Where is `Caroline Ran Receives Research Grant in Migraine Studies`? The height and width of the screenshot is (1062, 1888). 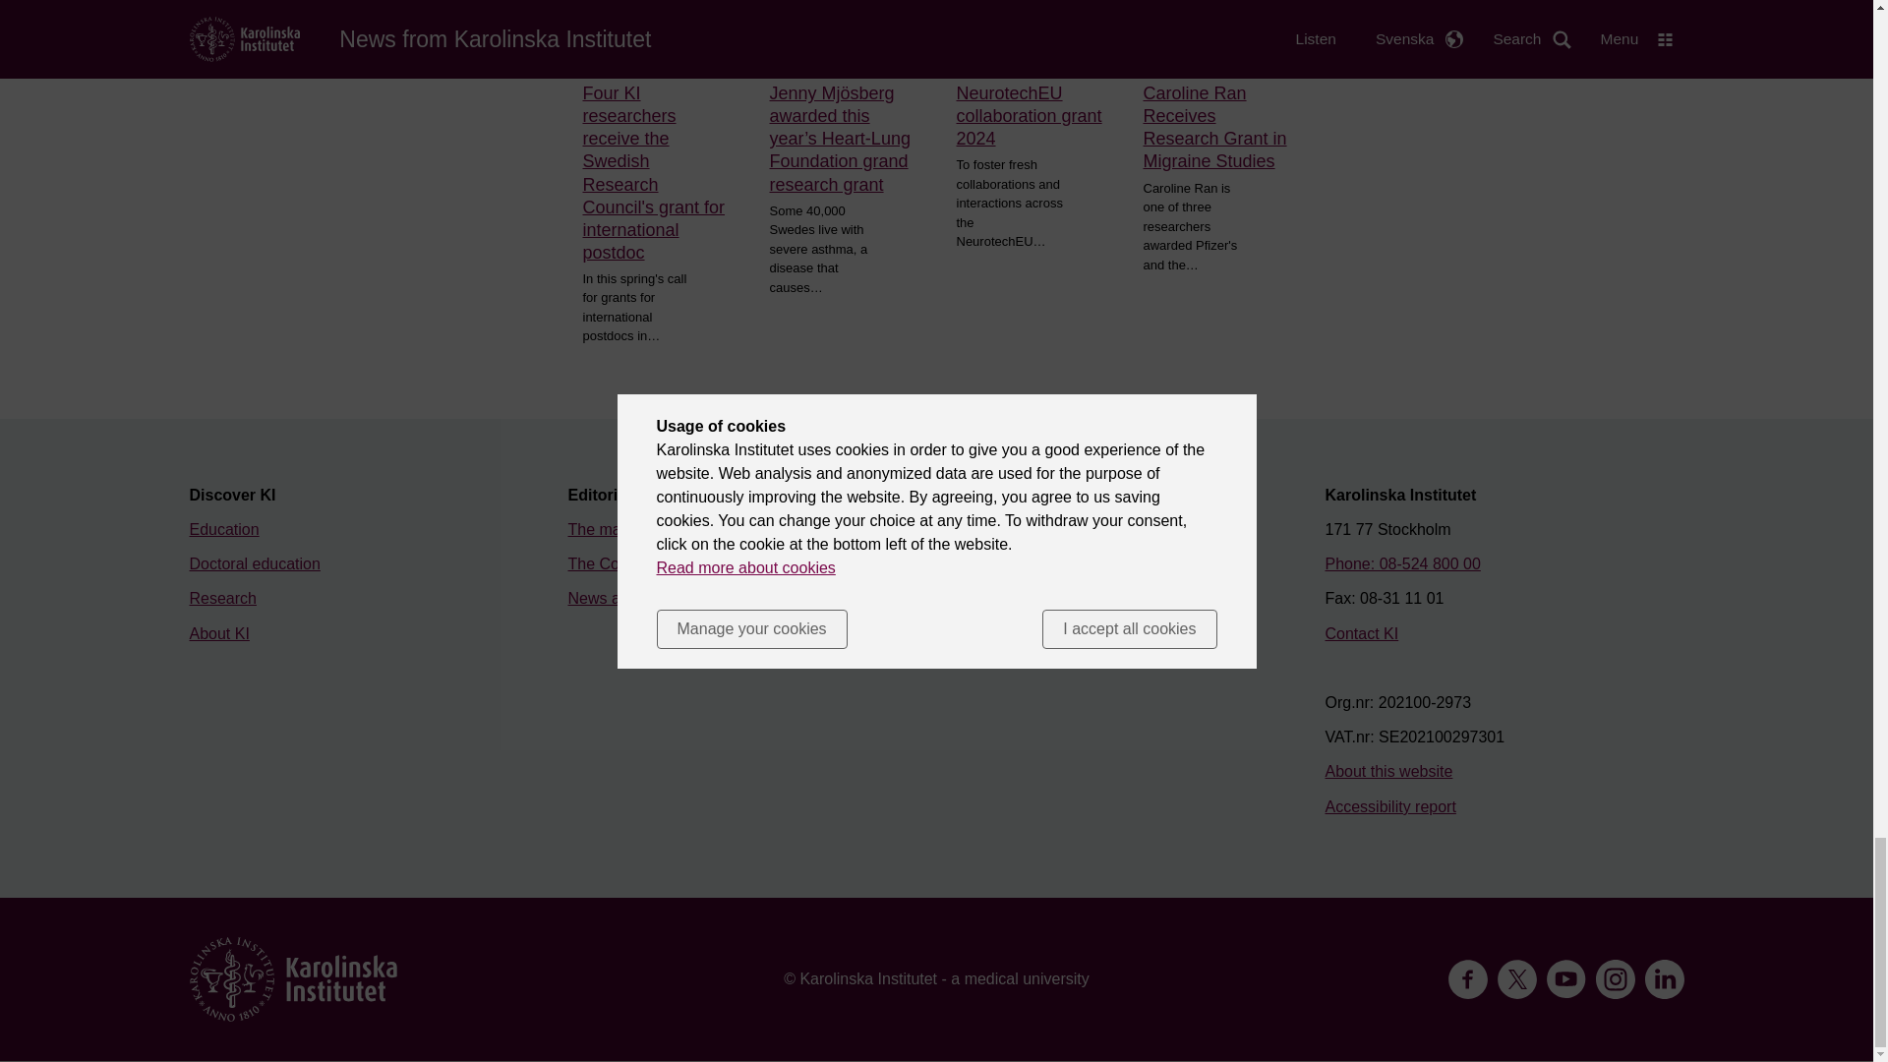 Caroline Ran Receives Research Grant in Migraine Studies is located at coordinates (1215, 128).